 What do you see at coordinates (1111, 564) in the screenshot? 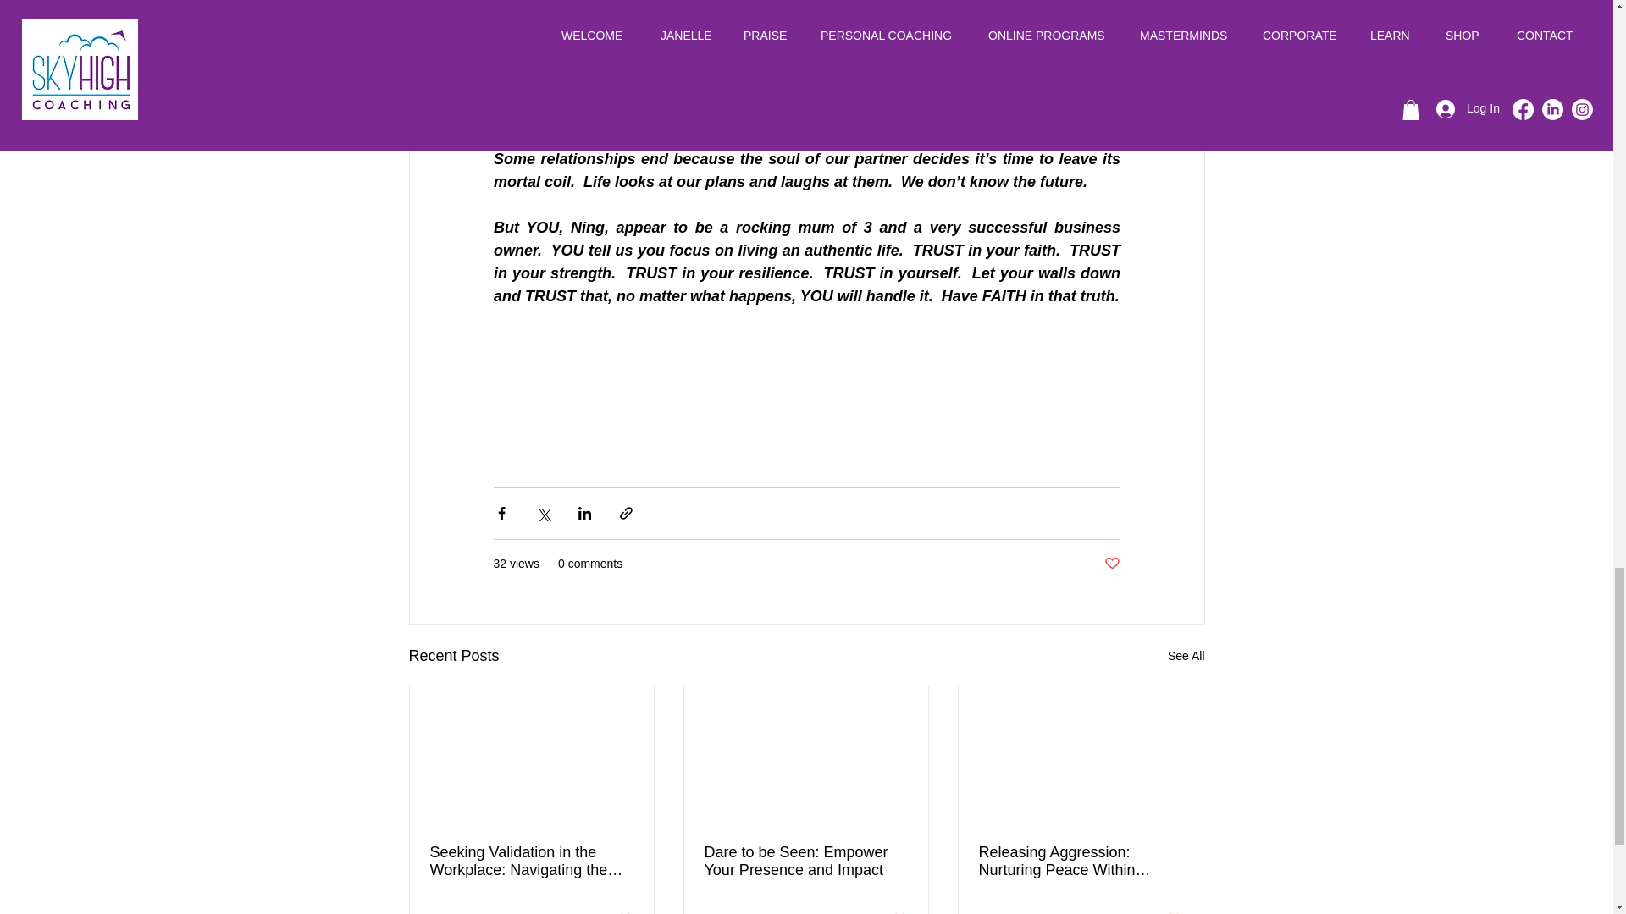
I see `Post not marked as liked` at bounding box center [1111, 564].